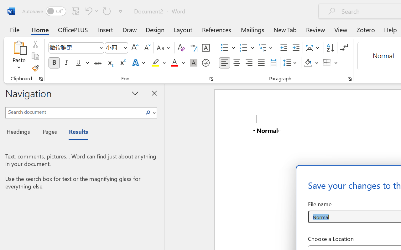  What do you see at coordinates (35, 56) in the screenshot?
I see `Copy` at bounding box center [35, 56].